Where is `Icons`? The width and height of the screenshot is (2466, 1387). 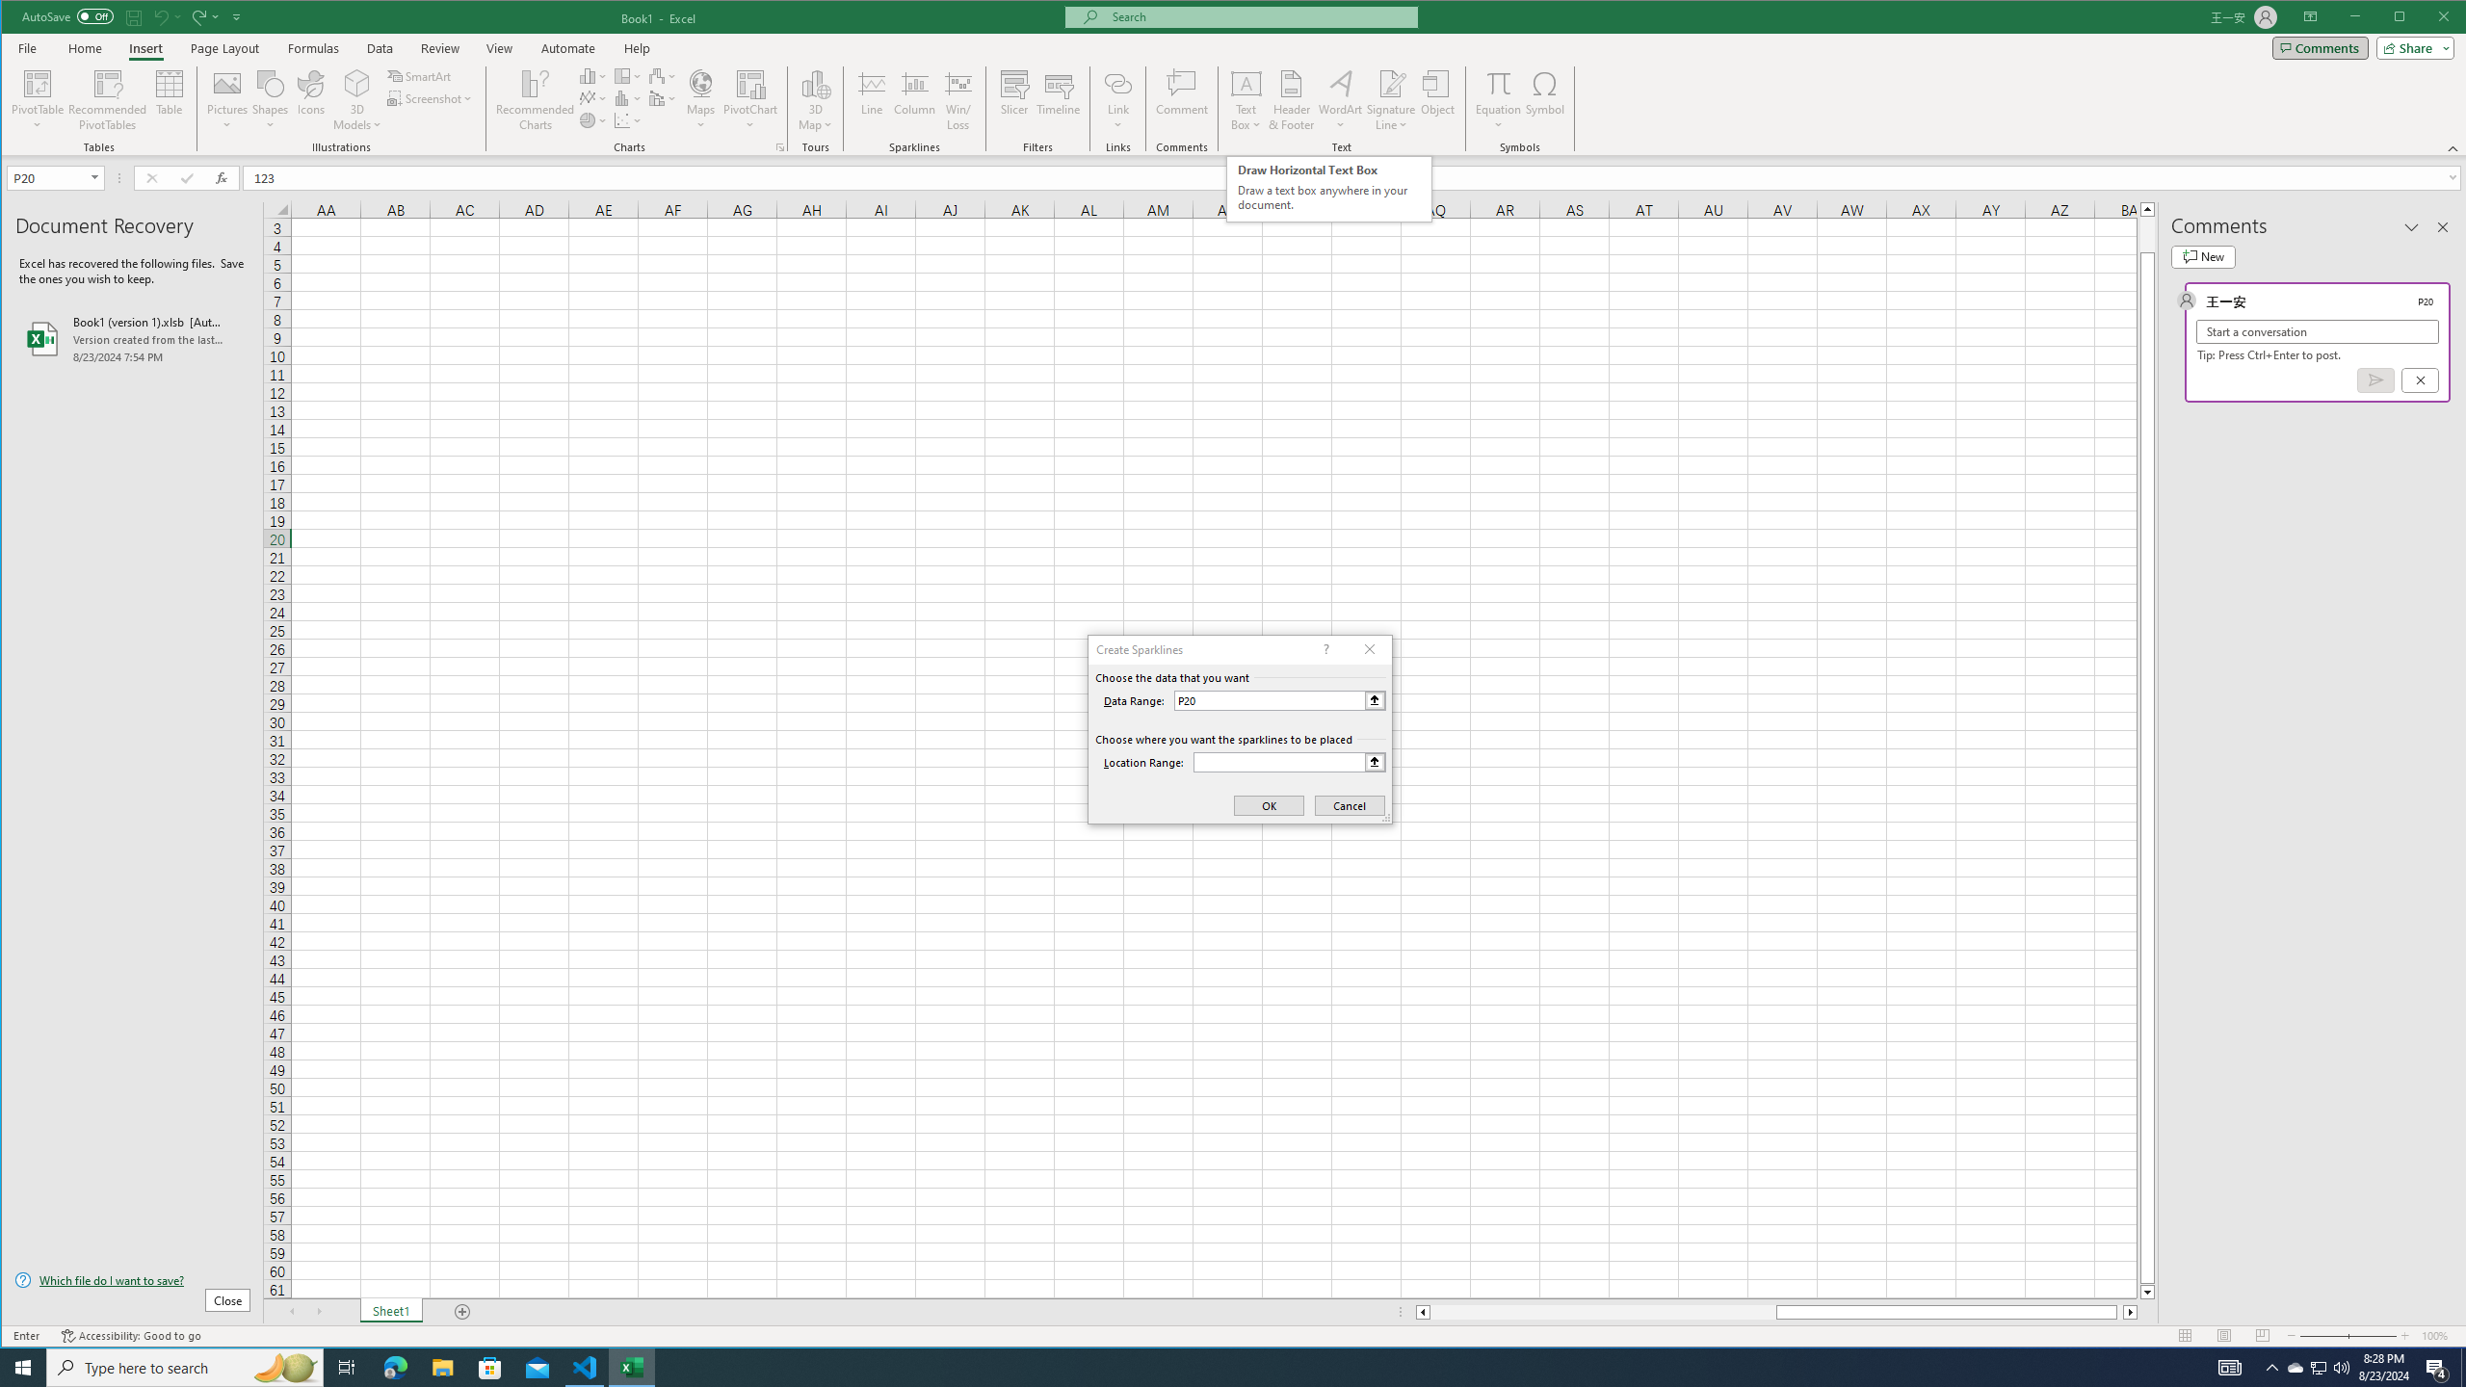 Icons is located at coordinates (310, 100).